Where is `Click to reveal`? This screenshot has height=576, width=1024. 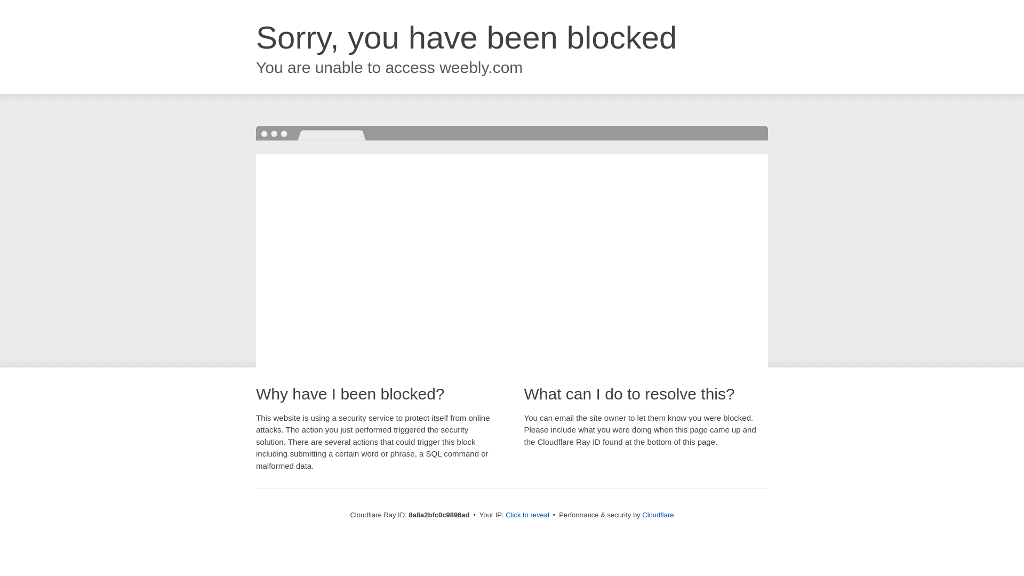 Click to reveal is located at coordinates (527, 515).